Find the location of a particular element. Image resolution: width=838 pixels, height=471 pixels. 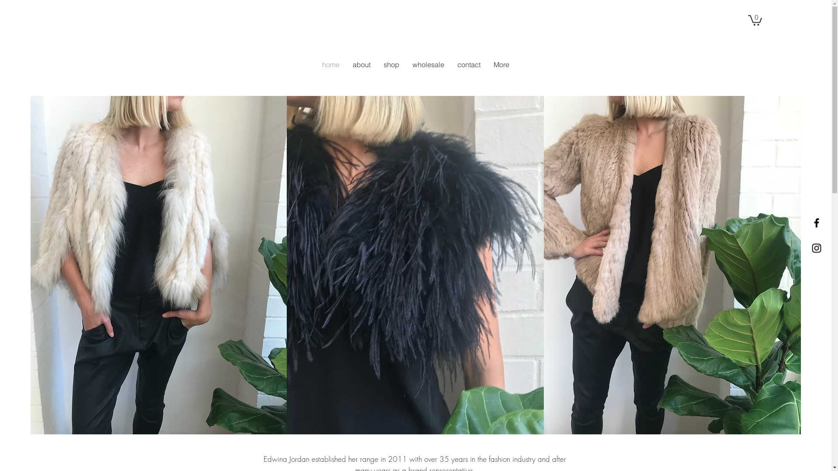

about is located at coordinates (361, 71).